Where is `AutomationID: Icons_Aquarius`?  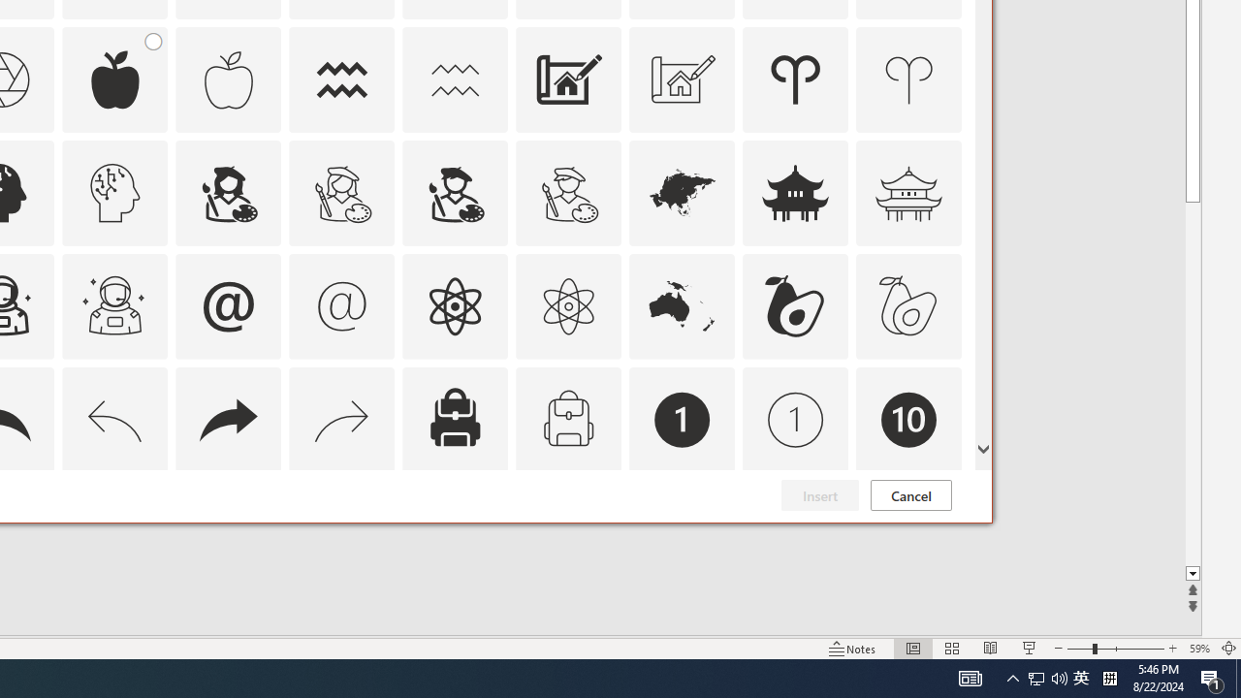
AutomationID: Icons_Aquarius is located at coordinates (342, 79).